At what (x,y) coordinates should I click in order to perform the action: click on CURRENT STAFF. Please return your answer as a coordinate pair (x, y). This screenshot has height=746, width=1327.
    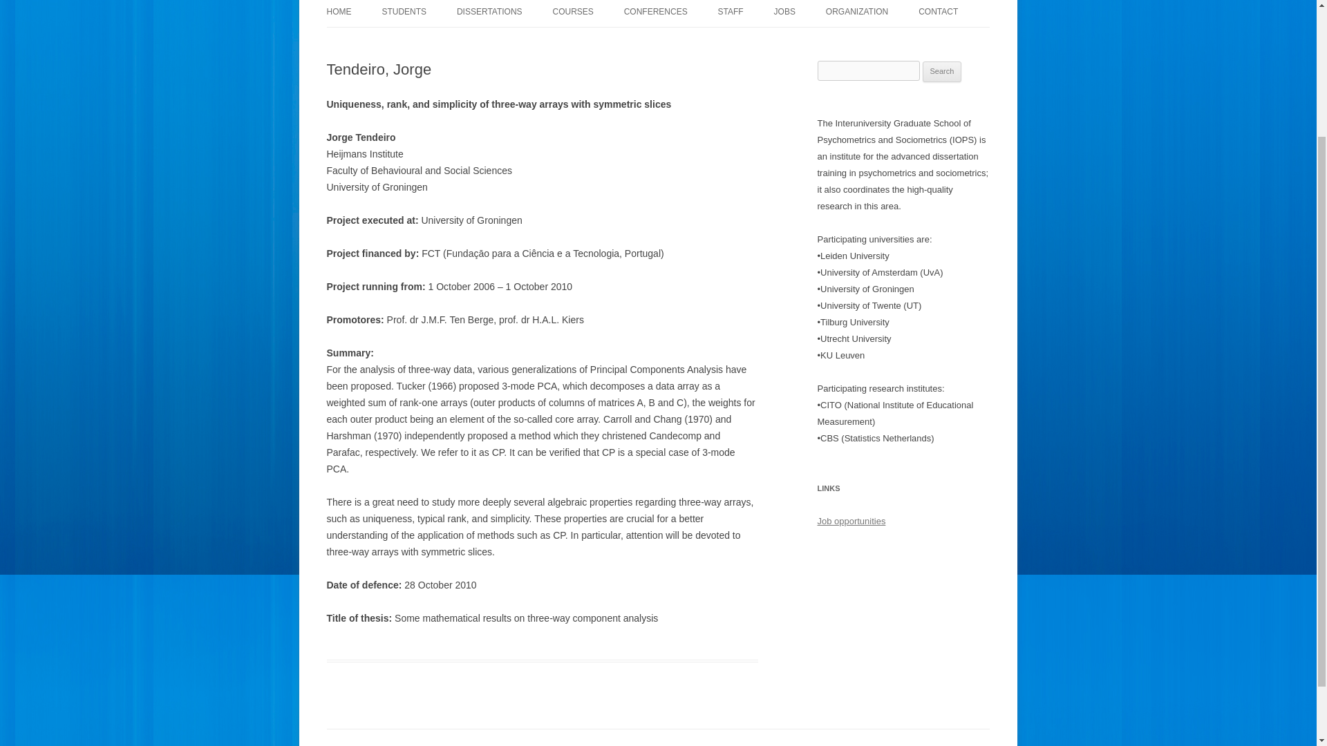
    Looking at the image, I should click on (787, 40).